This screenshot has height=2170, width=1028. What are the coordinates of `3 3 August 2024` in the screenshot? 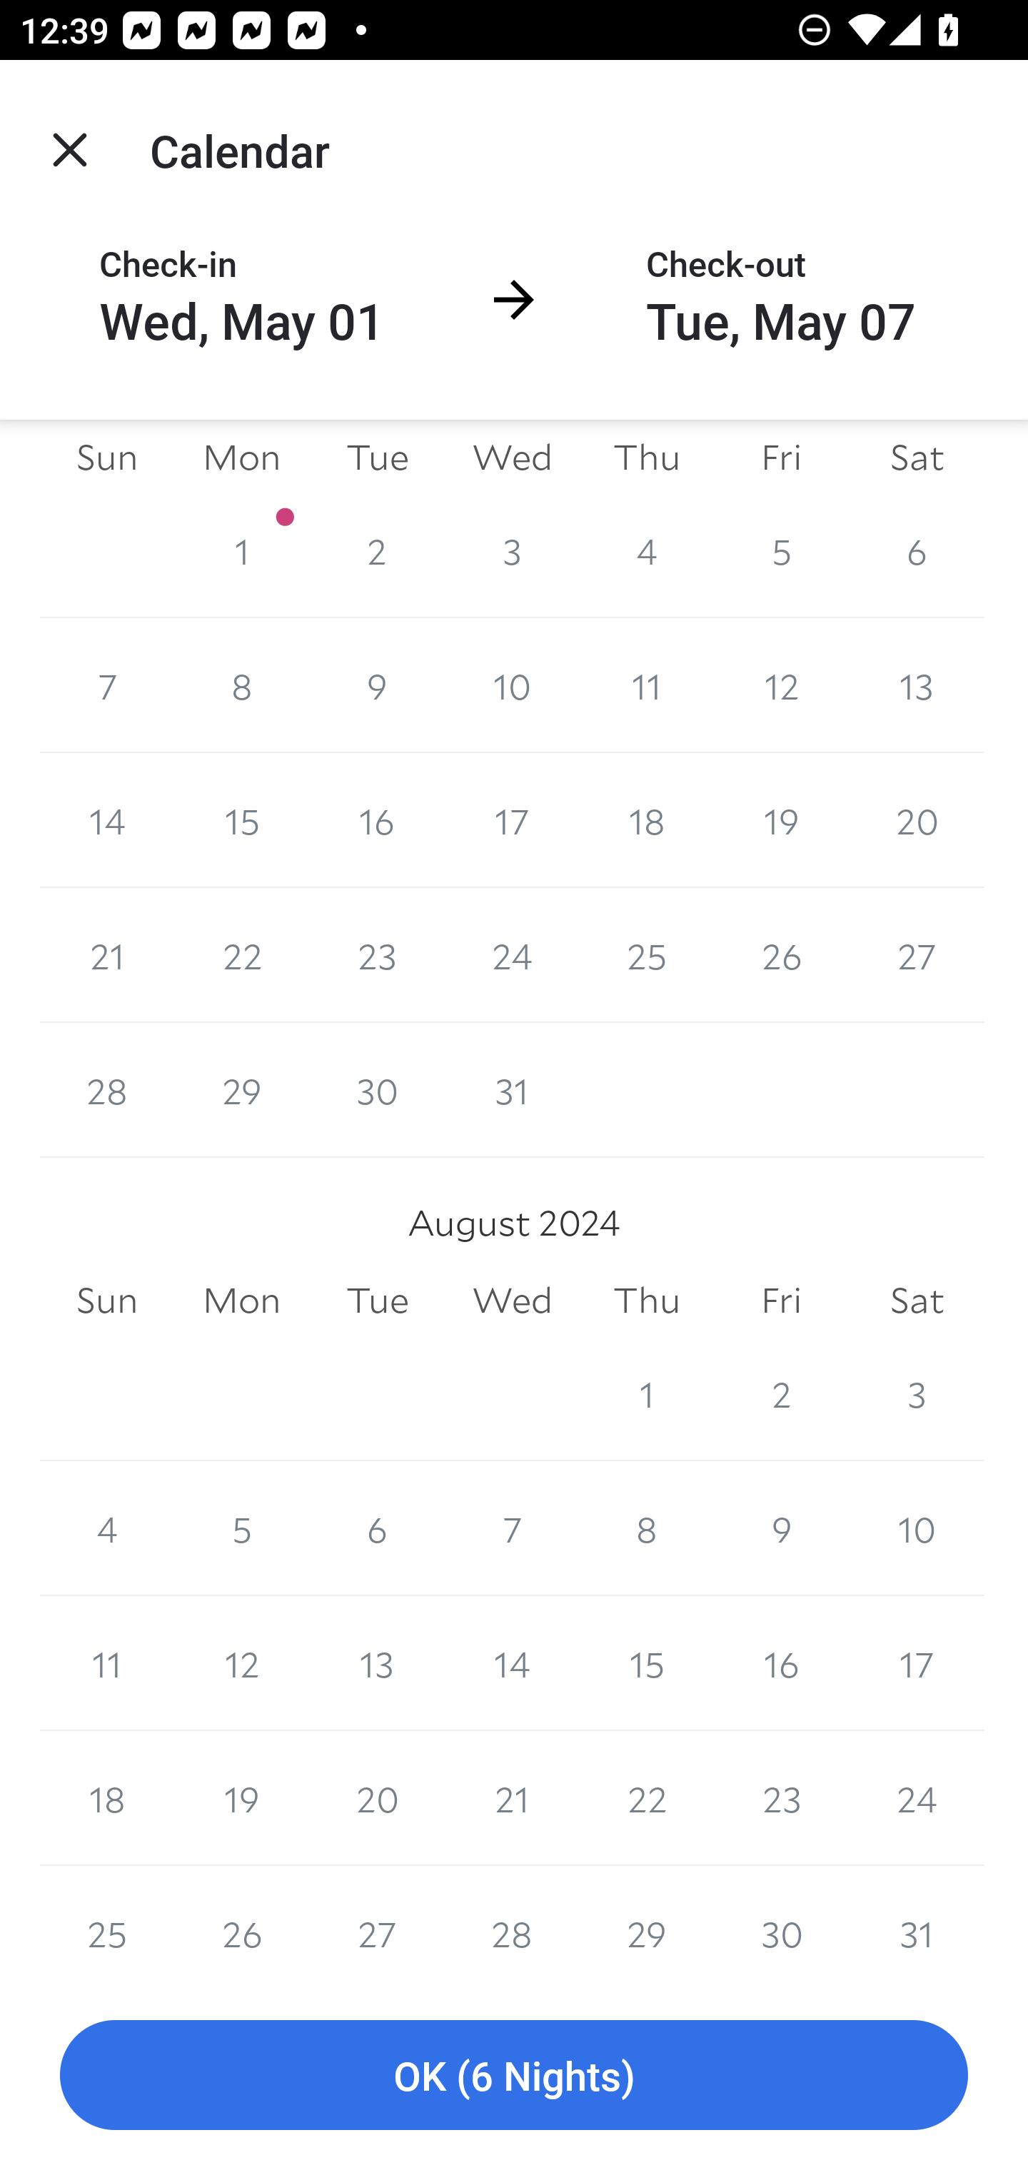 It's located at (917, 1393).